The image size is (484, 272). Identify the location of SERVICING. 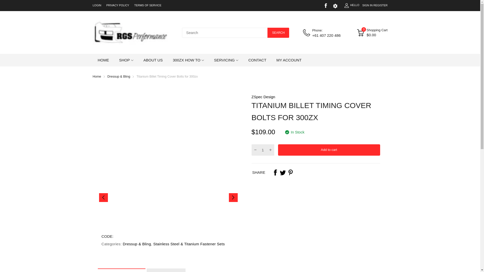
(224, 60).